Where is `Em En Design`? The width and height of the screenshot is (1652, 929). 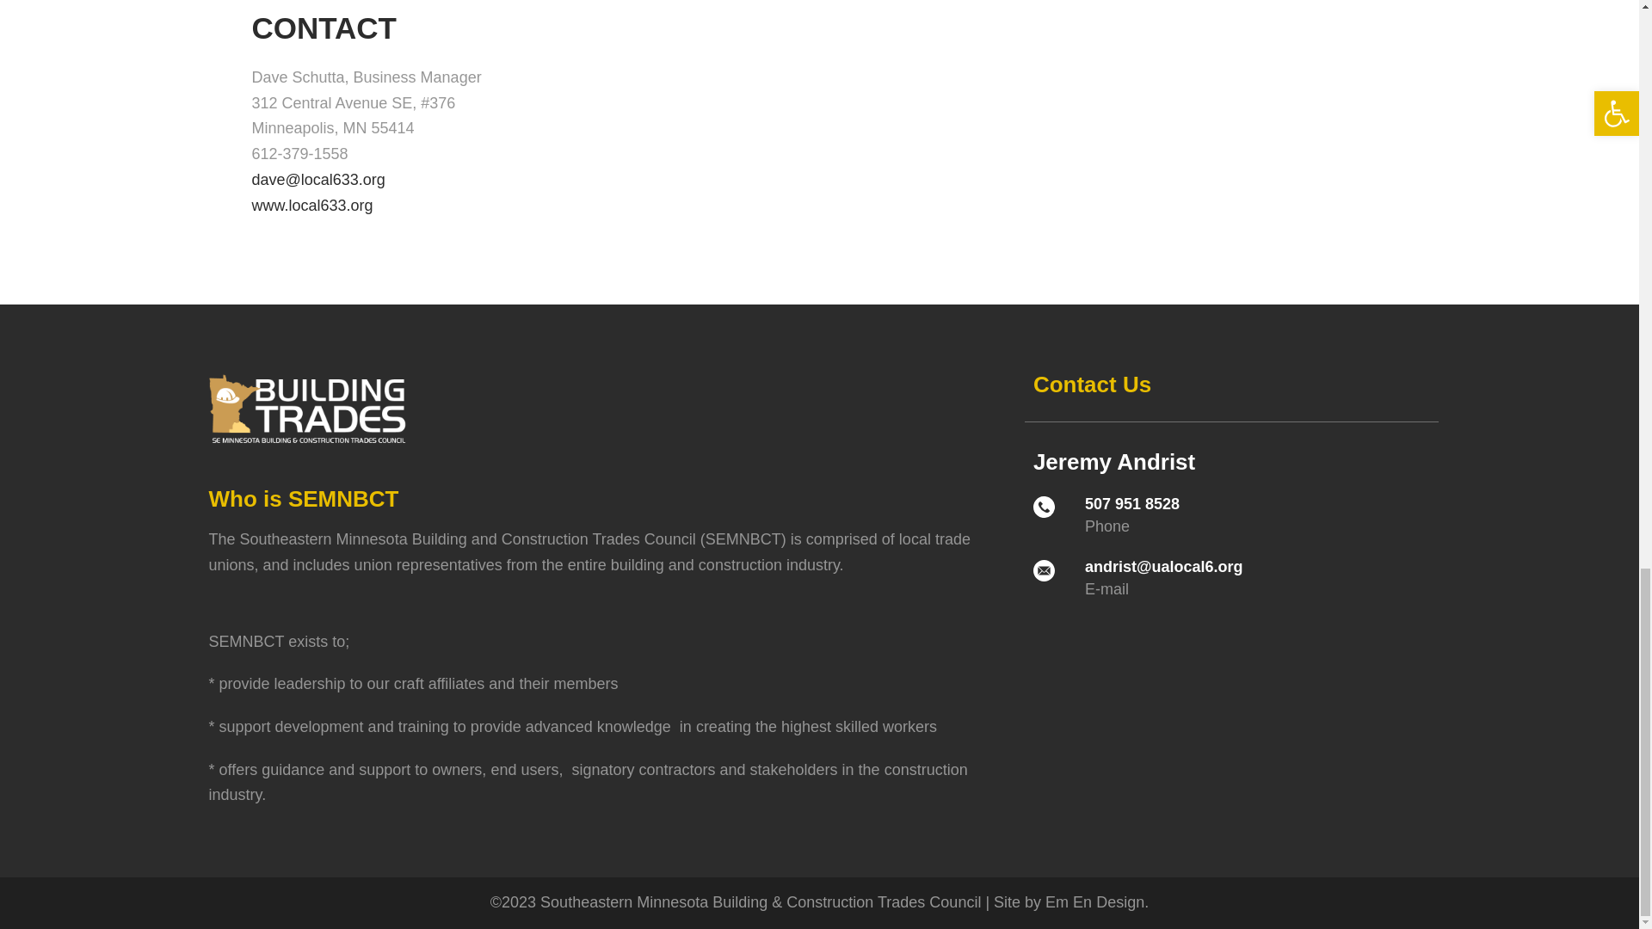
Em En Design is located at coordinates (1094, 901).